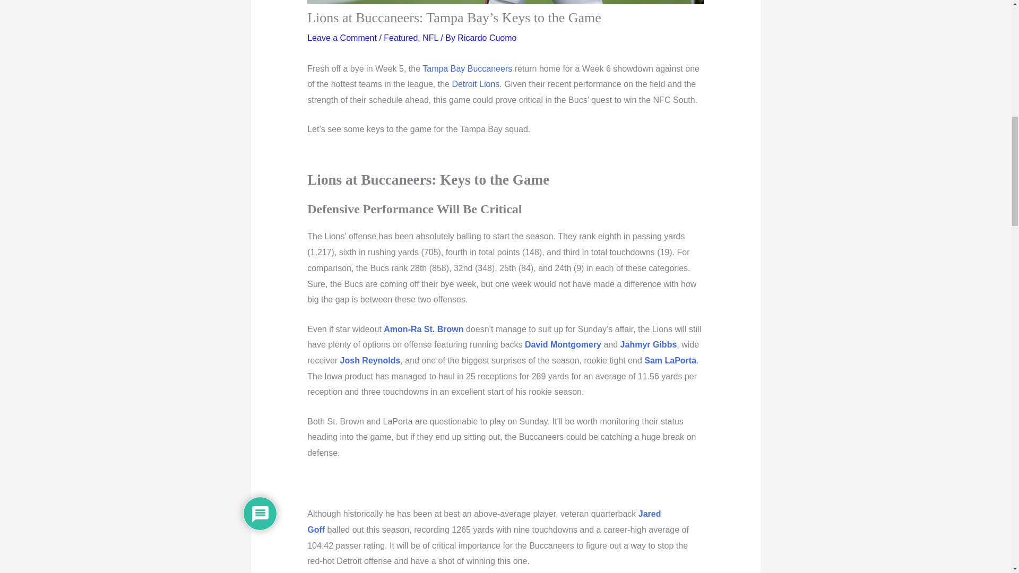  What do you see at coordinates (467, 68) in the screenshot?
I see `Tampa Bay Buccaneers` at bounding box center [467, 68].